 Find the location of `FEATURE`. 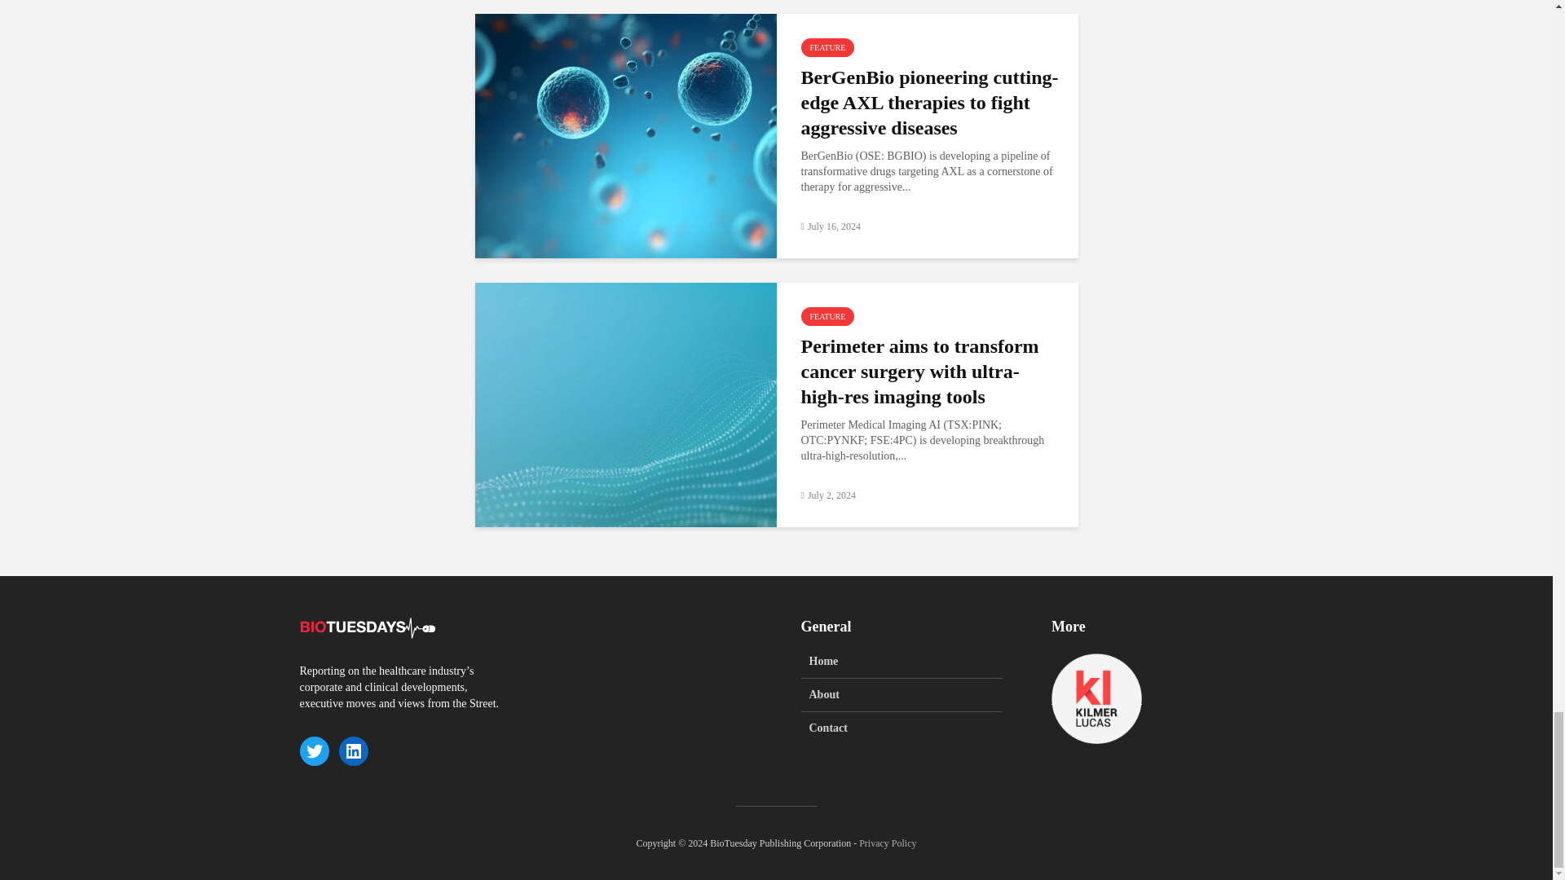

FEATURE is located at coordinates (827, 316).